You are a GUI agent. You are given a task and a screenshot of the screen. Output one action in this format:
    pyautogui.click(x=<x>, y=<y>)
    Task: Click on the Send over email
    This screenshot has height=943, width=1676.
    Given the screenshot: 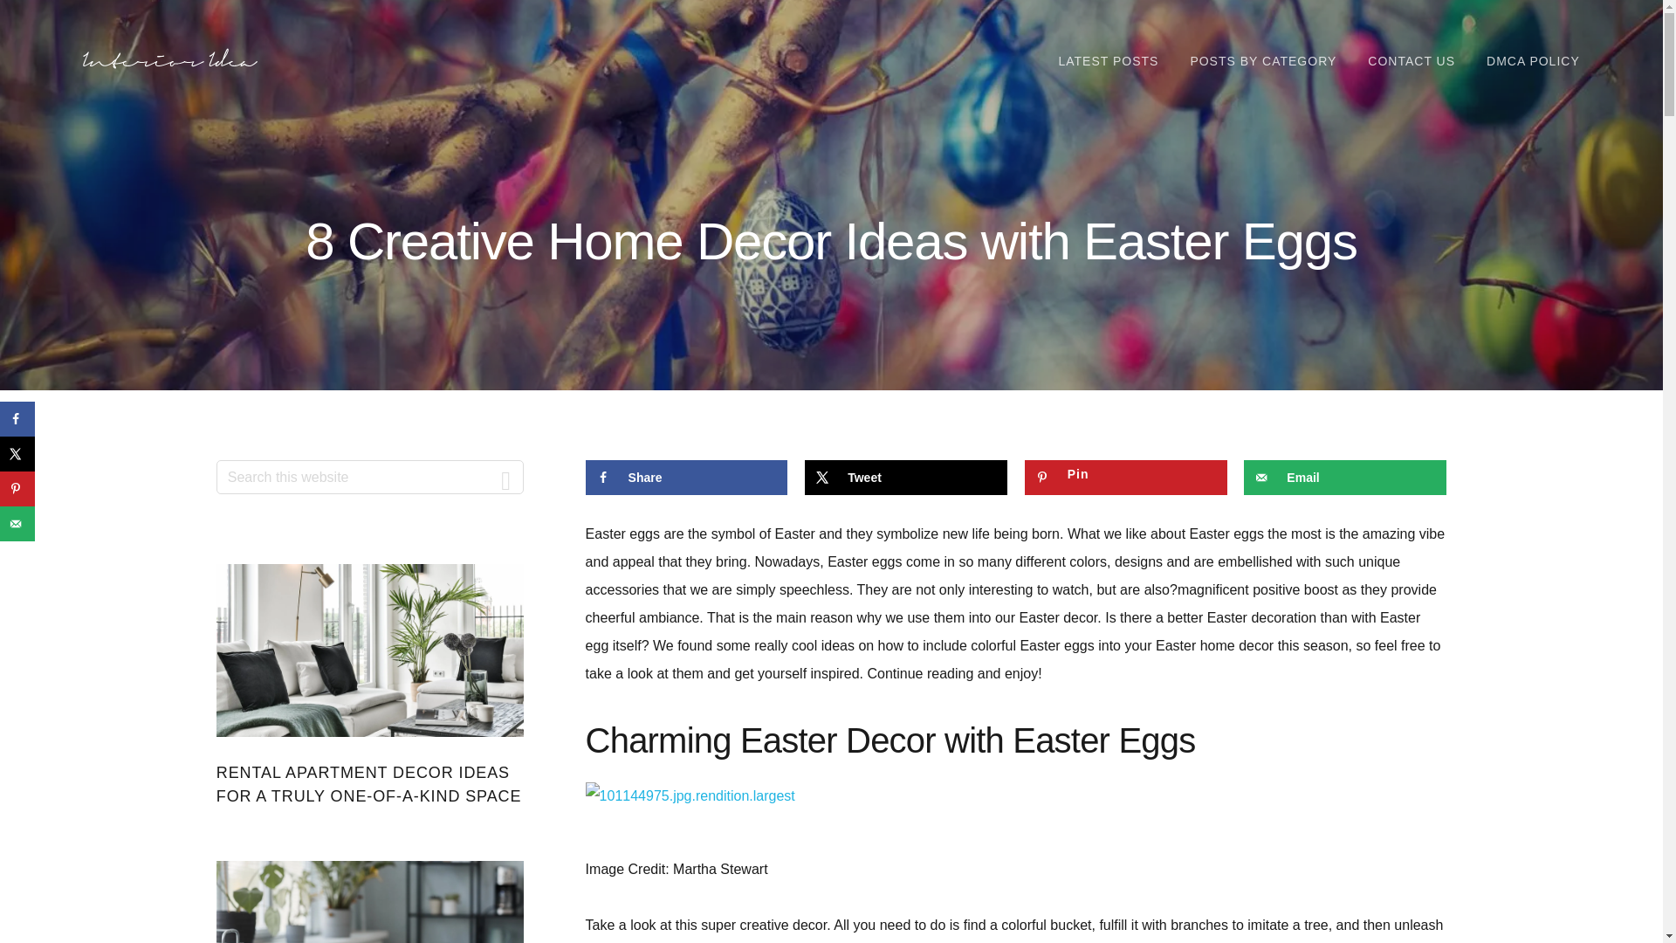 What is the action you would take?
    pyautogui.click(x=17, y=523)
    